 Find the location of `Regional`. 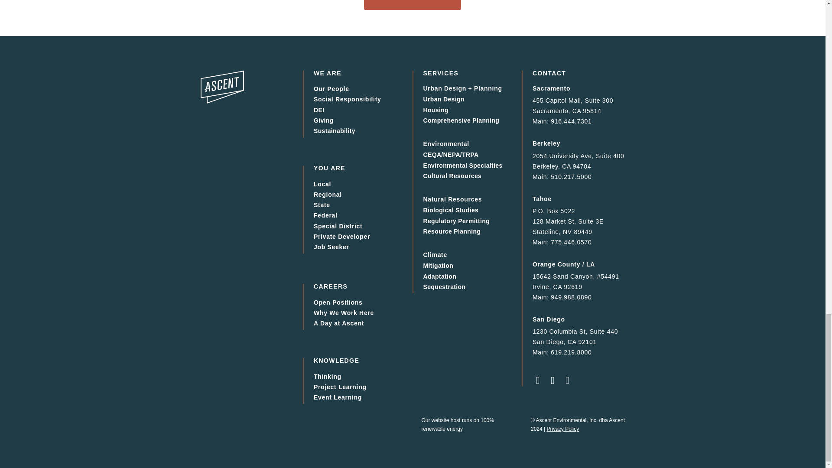

Regional is located at coordinates (328, 195).